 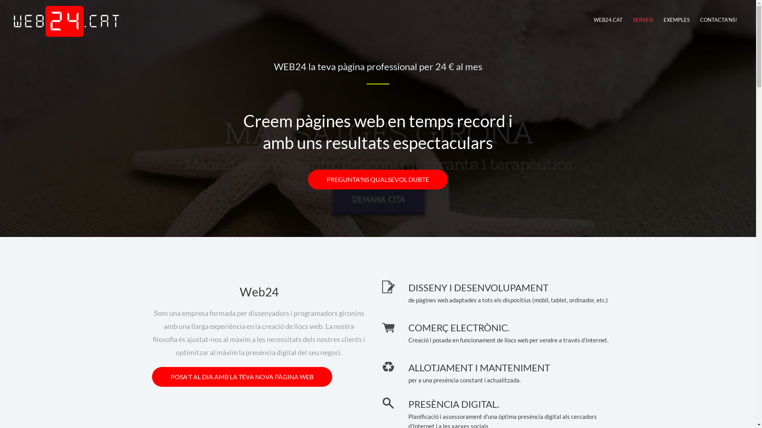 What do you see at coordinates (378, 180) in the screenshot?
I see `PREGUNTA'NS QUALSEVOL DUBTE` at bounding box center [378, 180].